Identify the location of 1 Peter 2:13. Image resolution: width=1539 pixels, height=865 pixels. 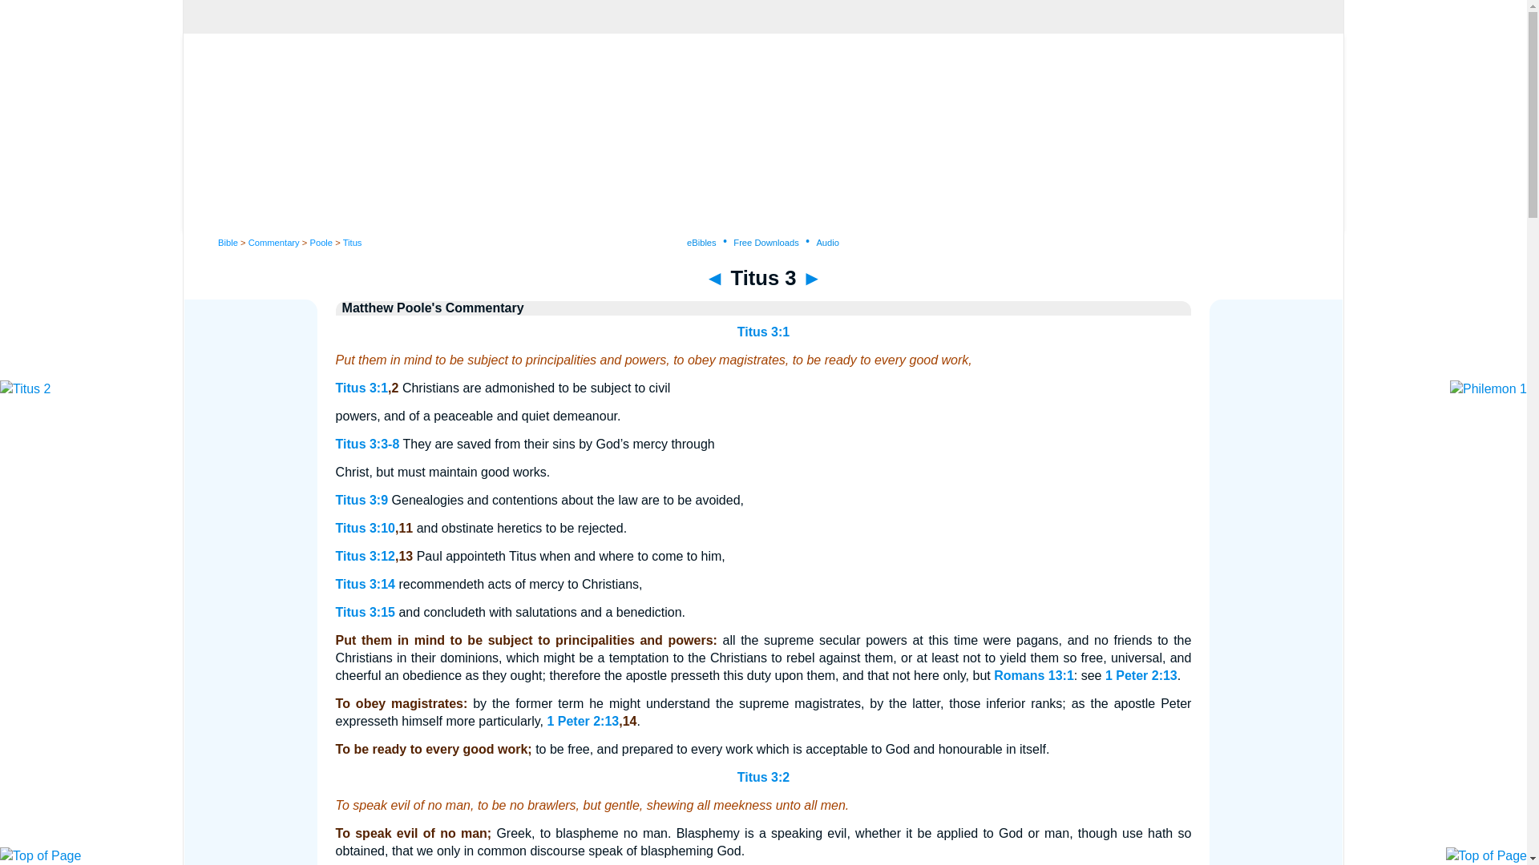
(582, 721).